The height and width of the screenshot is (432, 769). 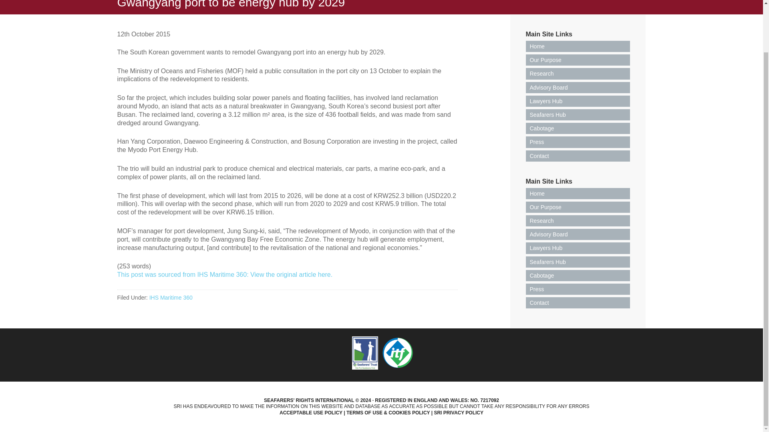 I want to click on Cabotage, so click(x=578, y=276).